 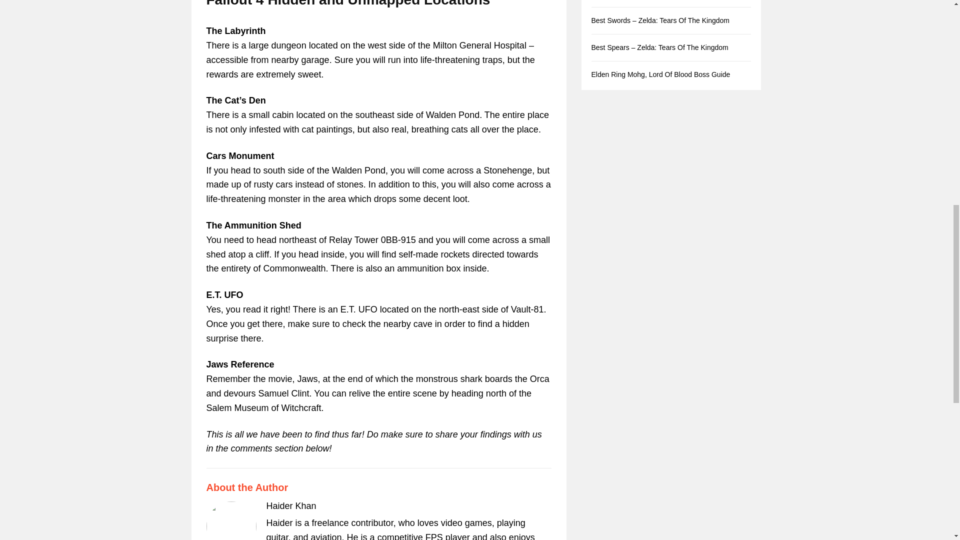 I want to click on Haider Khan, so click(x=290, y=506).